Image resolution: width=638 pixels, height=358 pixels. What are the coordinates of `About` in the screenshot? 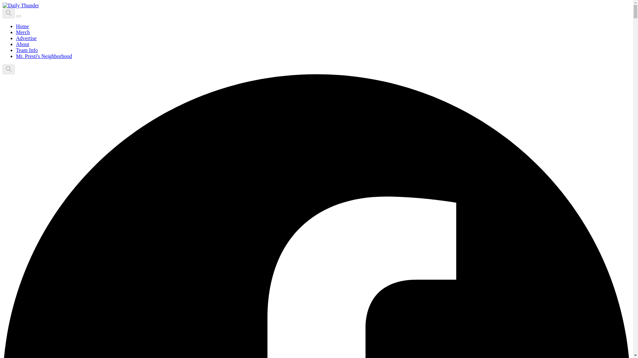 It's located at (23, 44).